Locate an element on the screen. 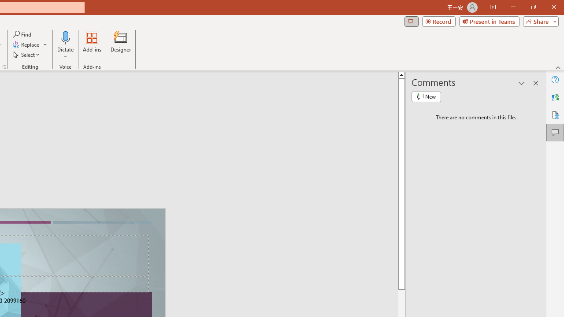  Dictate is located at coordinates (66, 45).